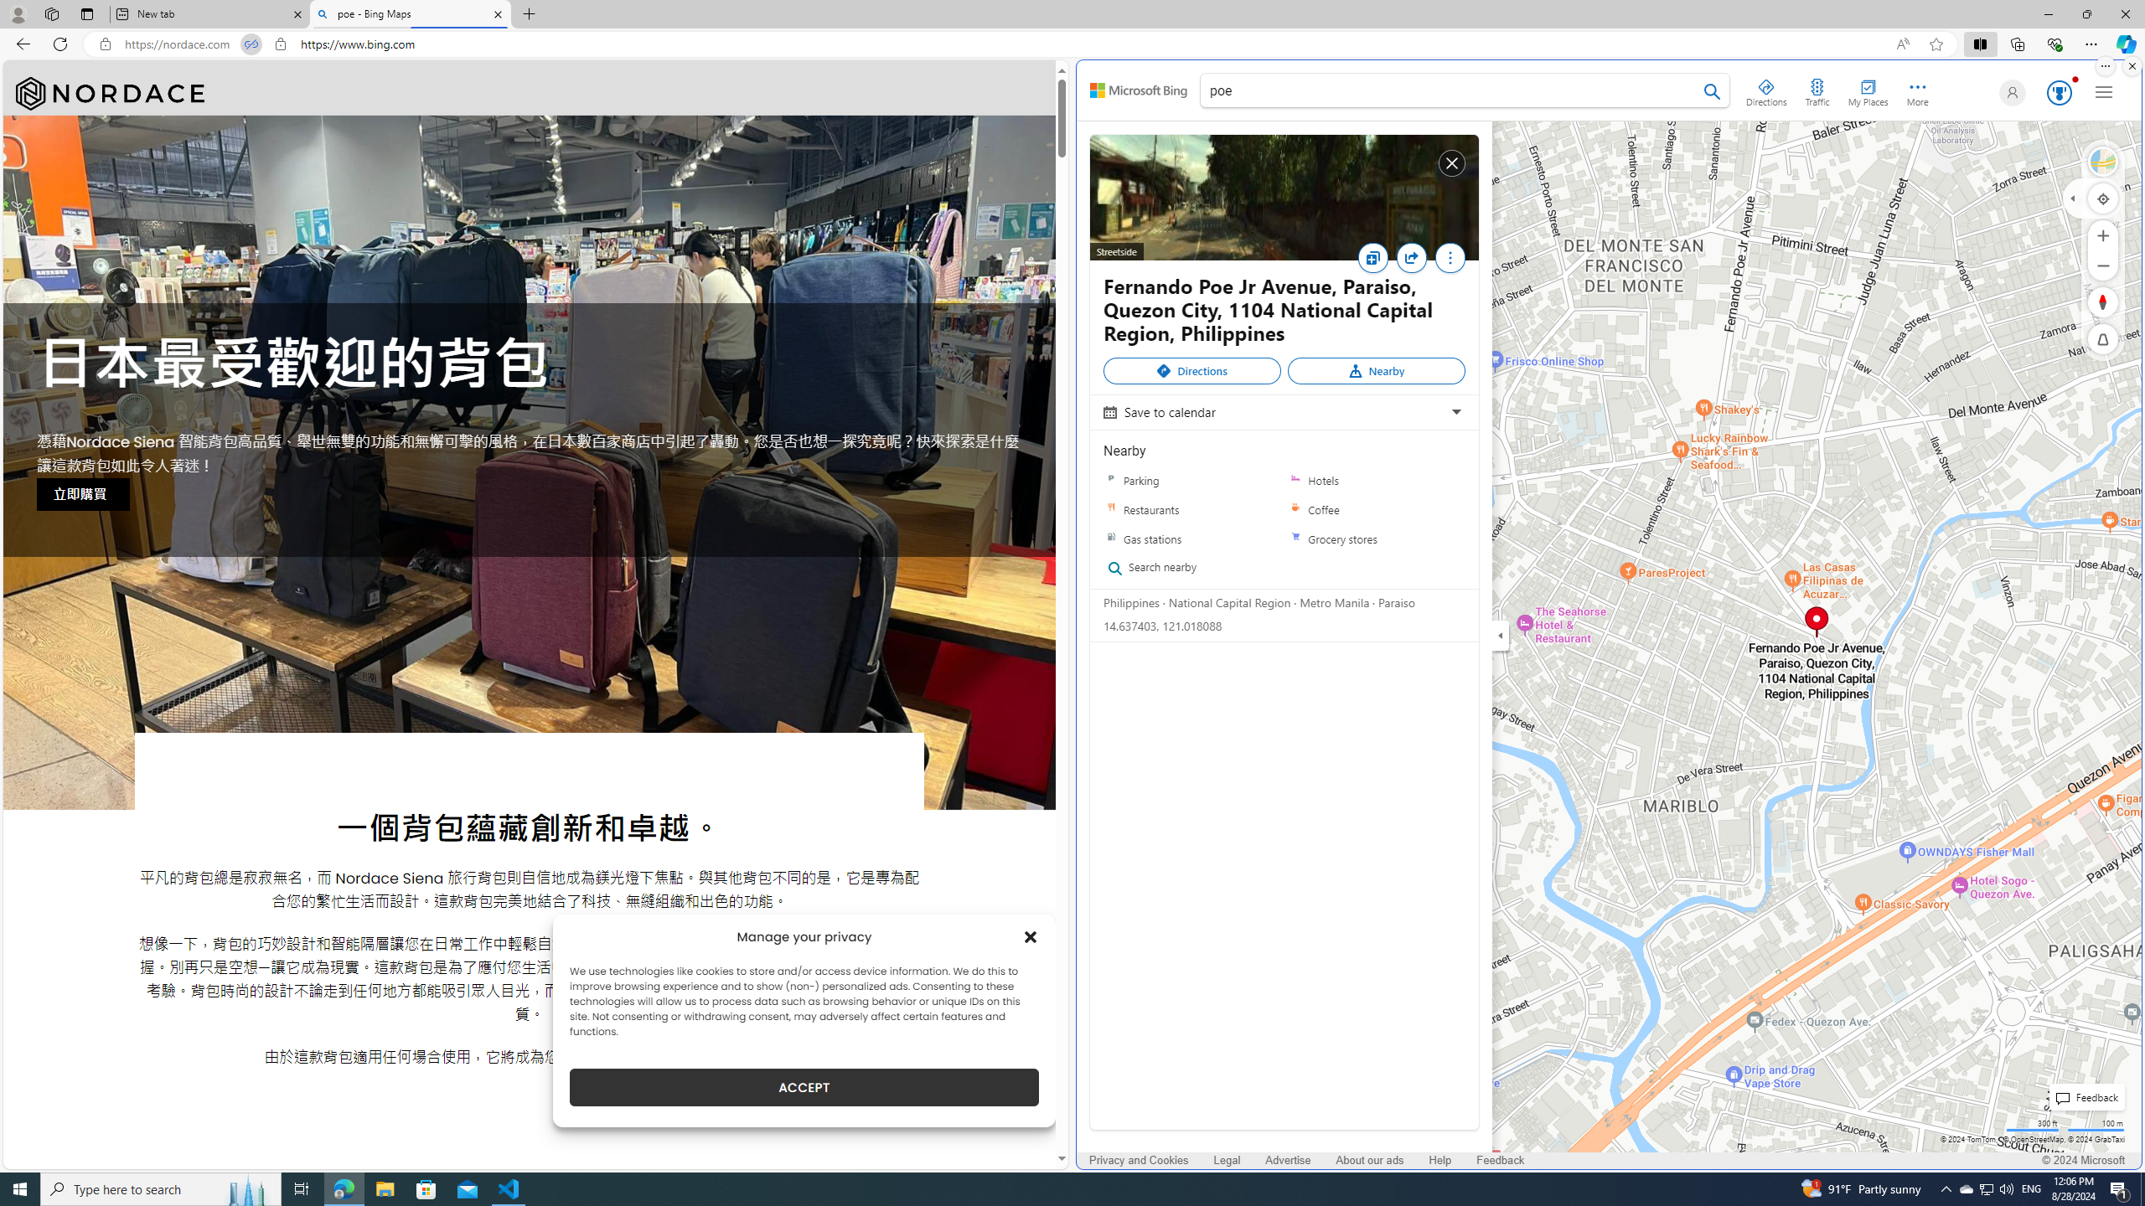 This screenshot has width=2145, height=1206. What do you see at coordinates (1031, 936) in the screenshot?
I see `Class: cmplz-close` at bounding box center [1031, 936].